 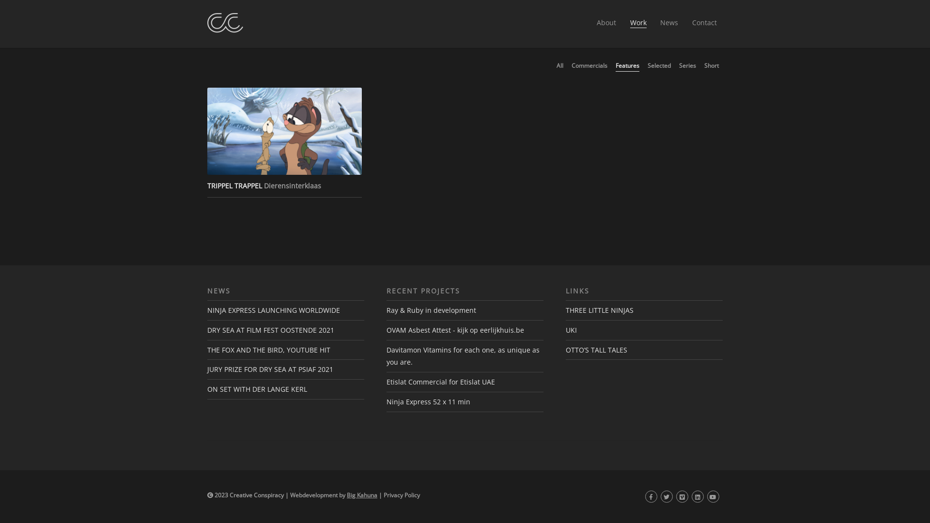 What do you see at coordinates (712, 66) in the screenshot?
I see `Short` at bounding box center [712, 66].